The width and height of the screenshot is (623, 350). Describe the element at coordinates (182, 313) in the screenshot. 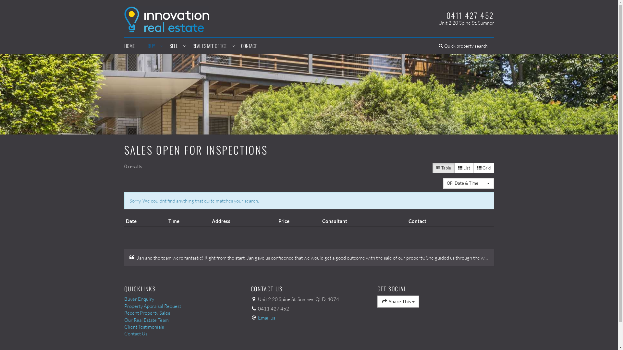

I see `Recent Property Sales` at that location.